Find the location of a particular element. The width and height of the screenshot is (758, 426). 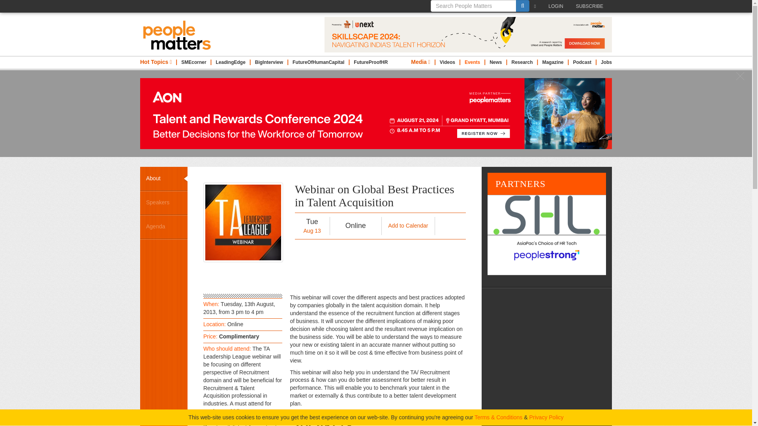

People Strong is located at coordinates (547, 255).